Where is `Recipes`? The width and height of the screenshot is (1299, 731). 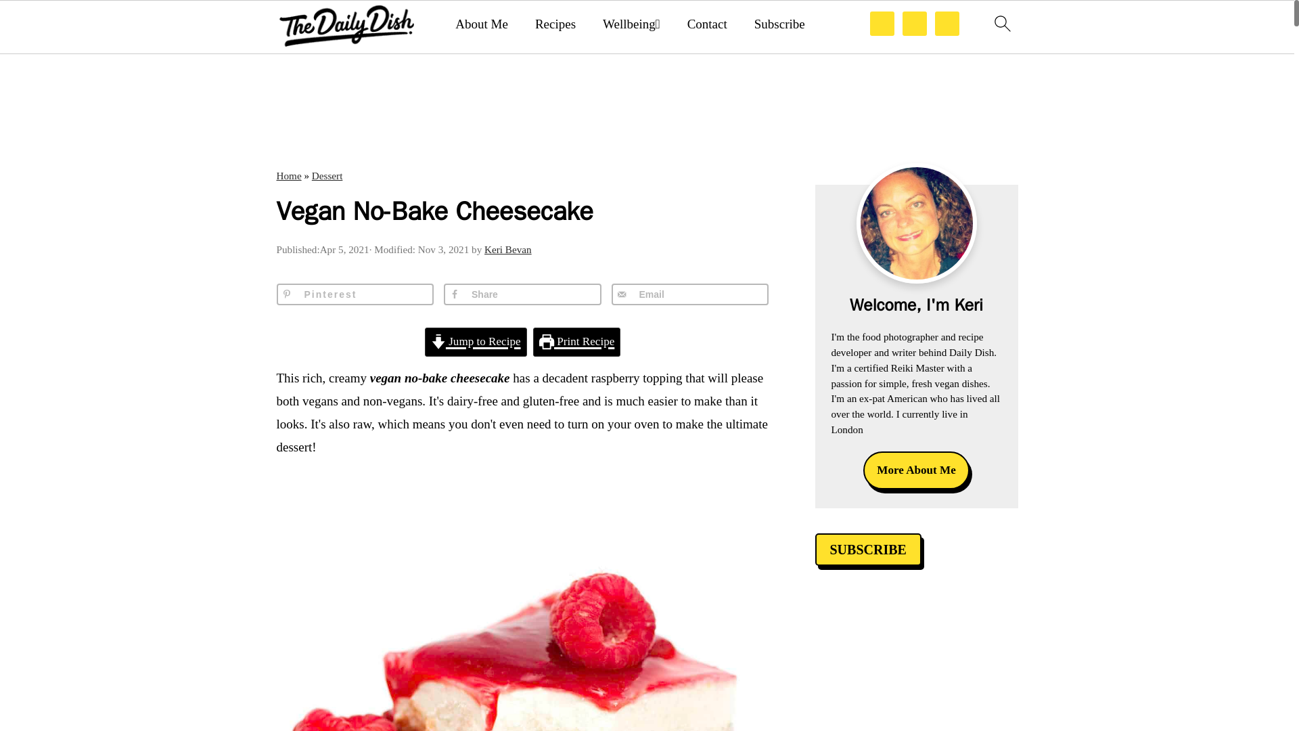
Recipes is located at coordinates (555, 24).